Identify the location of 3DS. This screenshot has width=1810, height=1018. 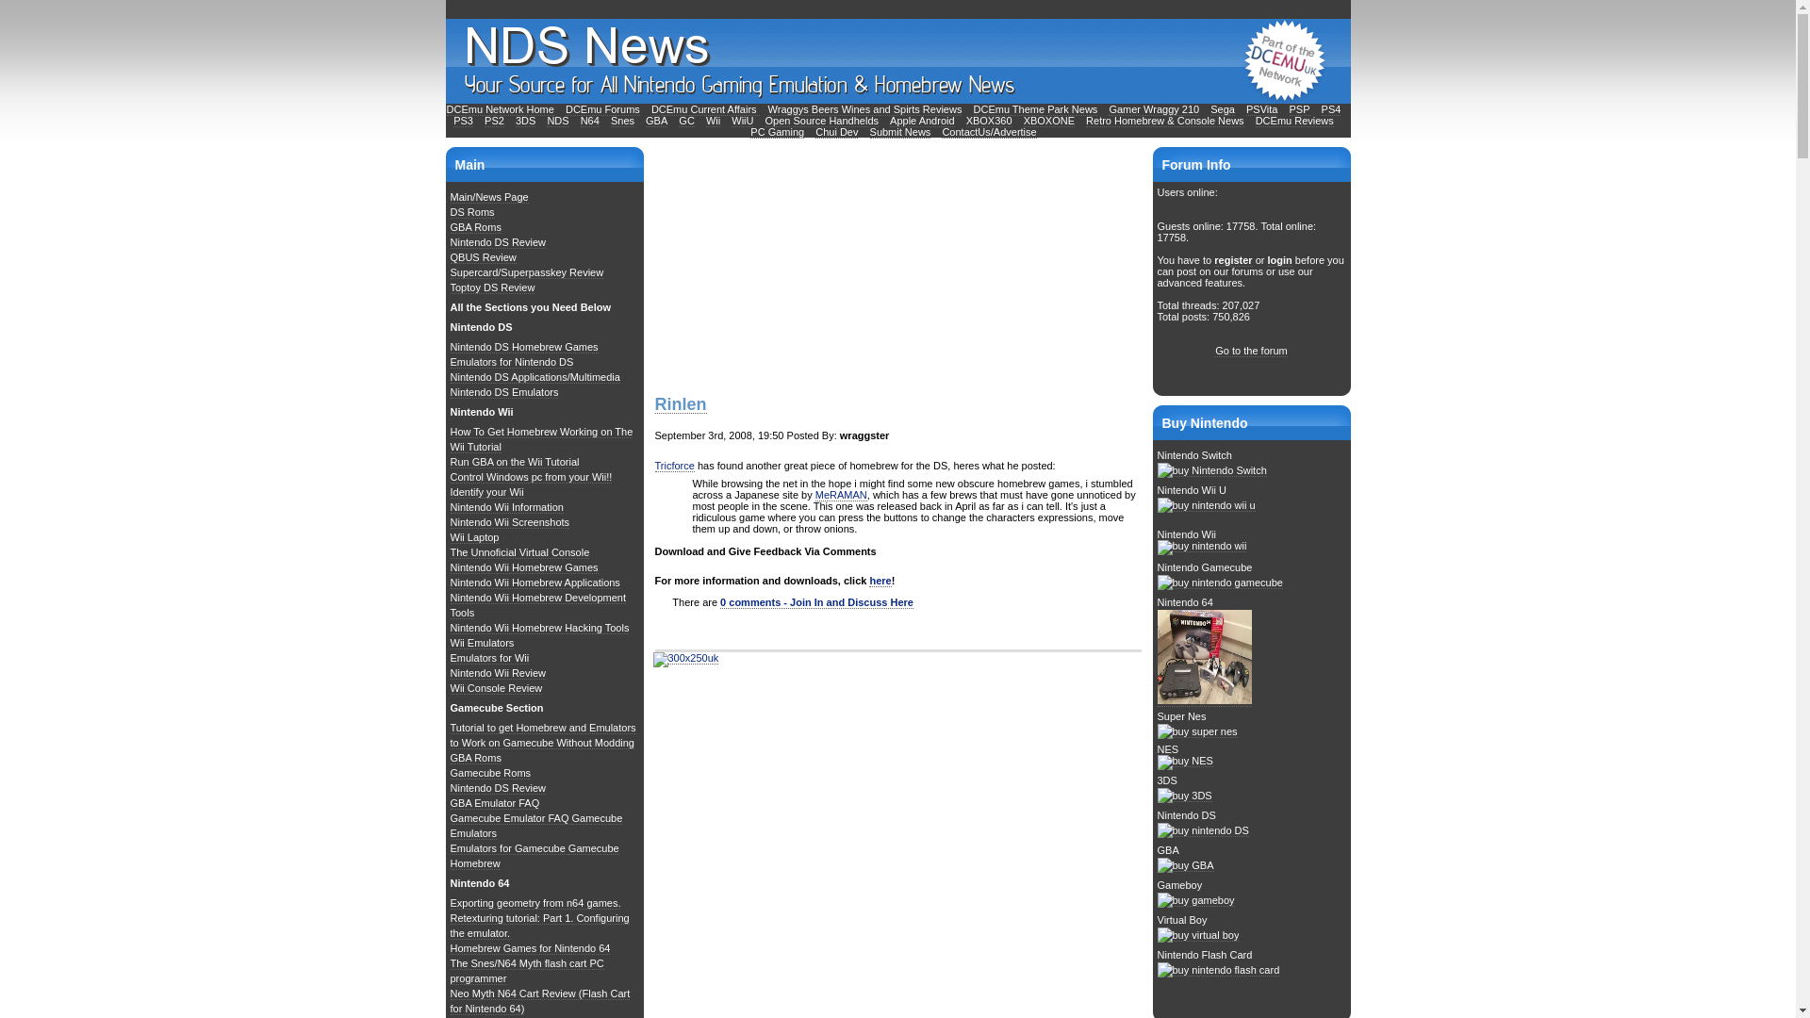
(526, 121).